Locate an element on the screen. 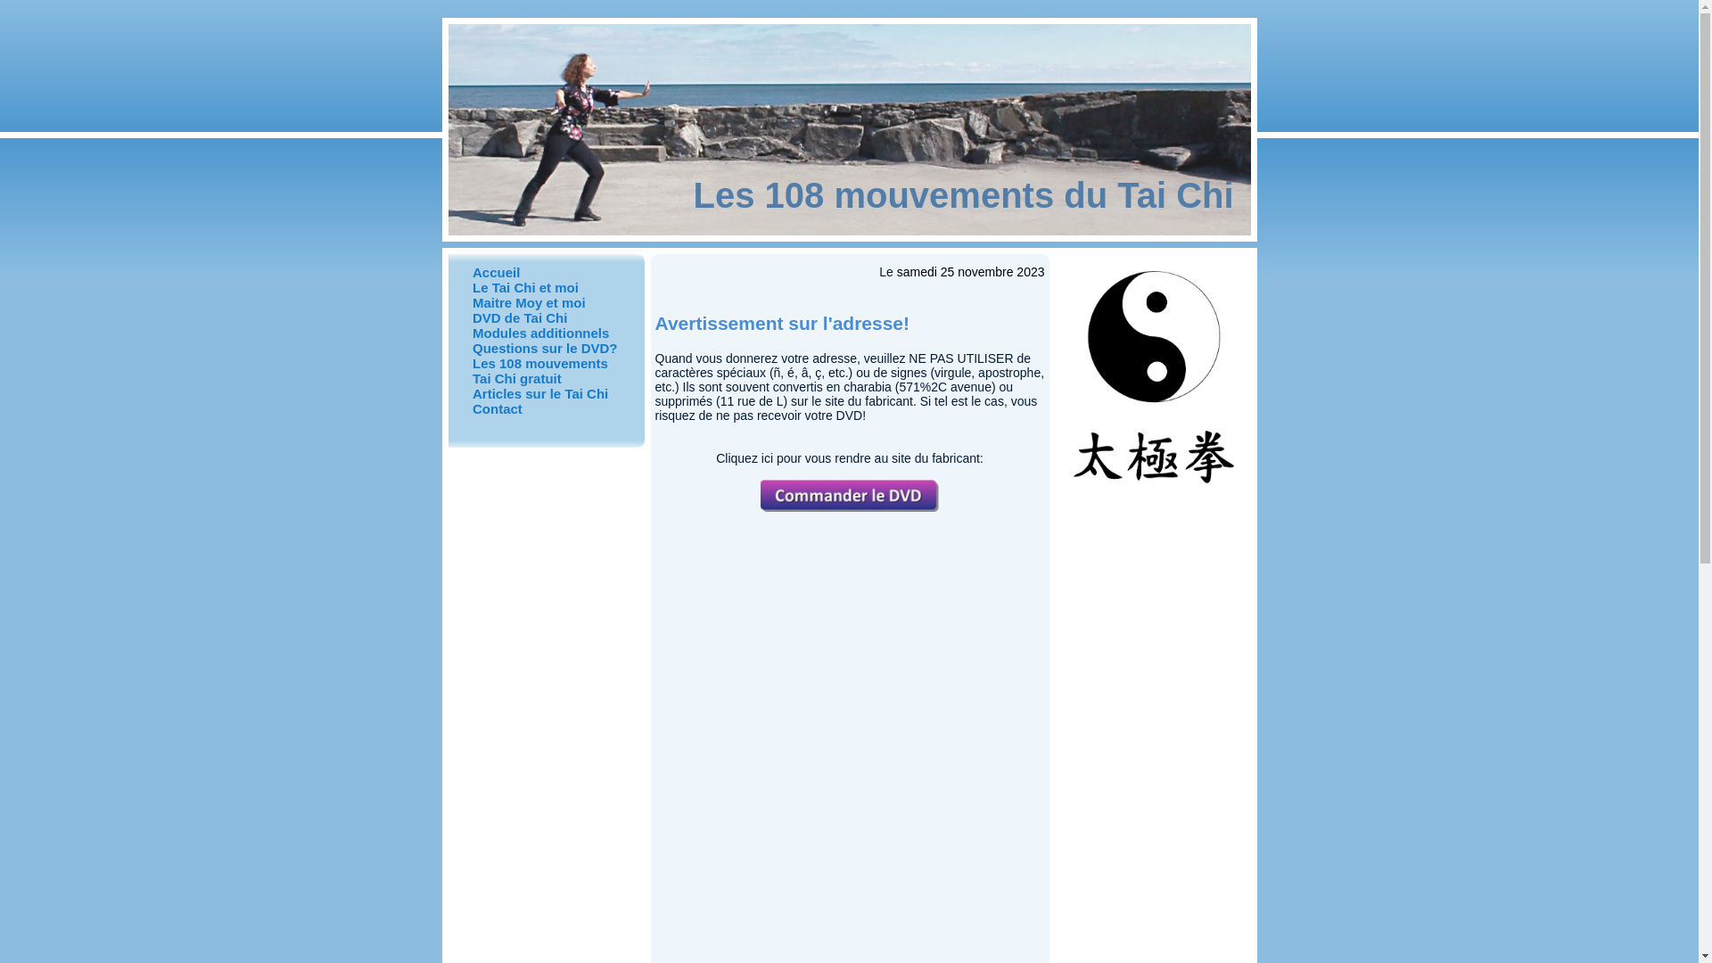 This screenshot has width=1712, height=963. Tai Chi gratuit is located at coordinates (517, 378).